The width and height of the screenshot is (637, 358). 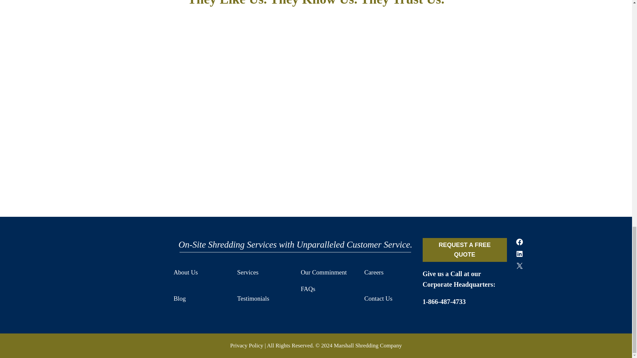 What do you see at coordinates (200, 272) in the screenshot?
I see `About Us` at bounding box center [200, 272].